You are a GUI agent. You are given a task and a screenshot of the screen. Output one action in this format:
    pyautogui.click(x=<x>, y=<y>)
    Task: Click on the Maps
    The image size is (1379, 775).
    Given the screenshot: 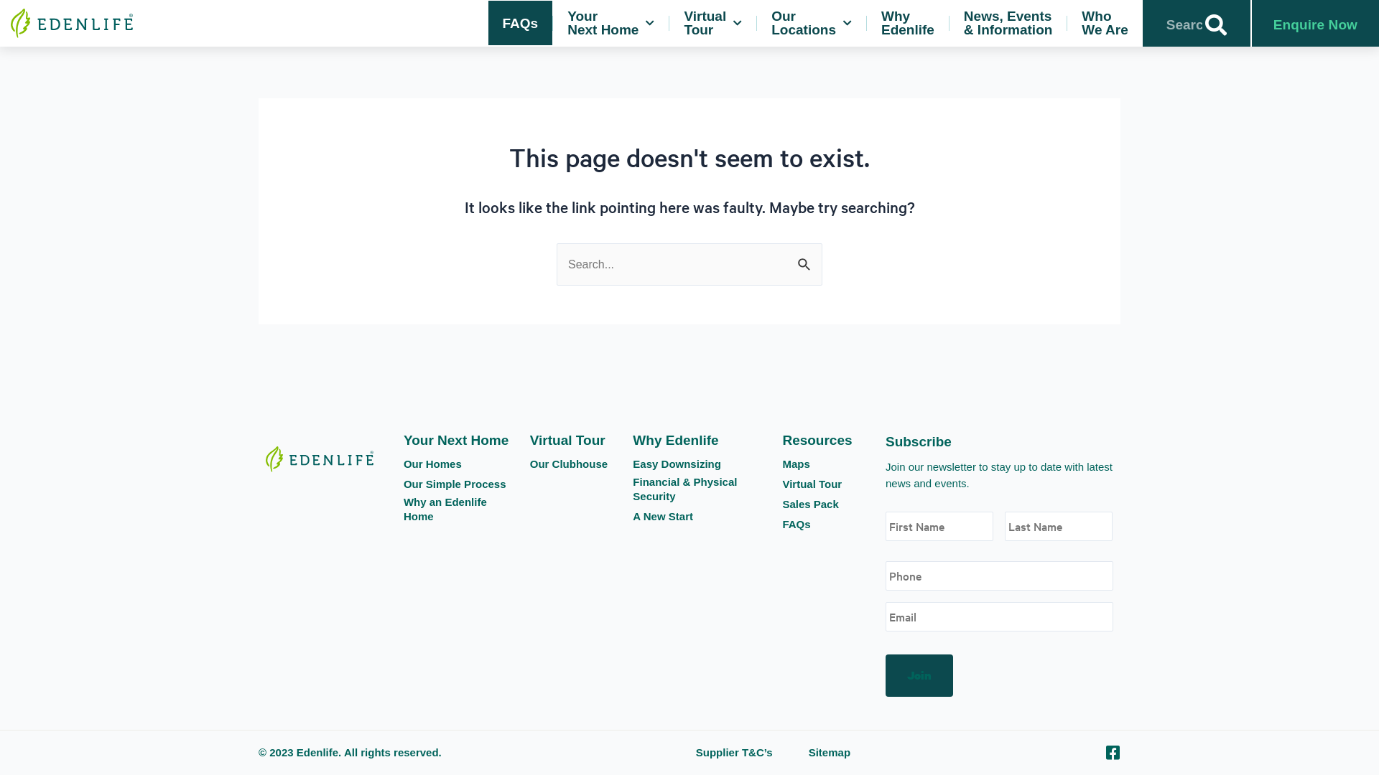 What is the action you would take?
    pyautogui.click(x=796, y=464)
    